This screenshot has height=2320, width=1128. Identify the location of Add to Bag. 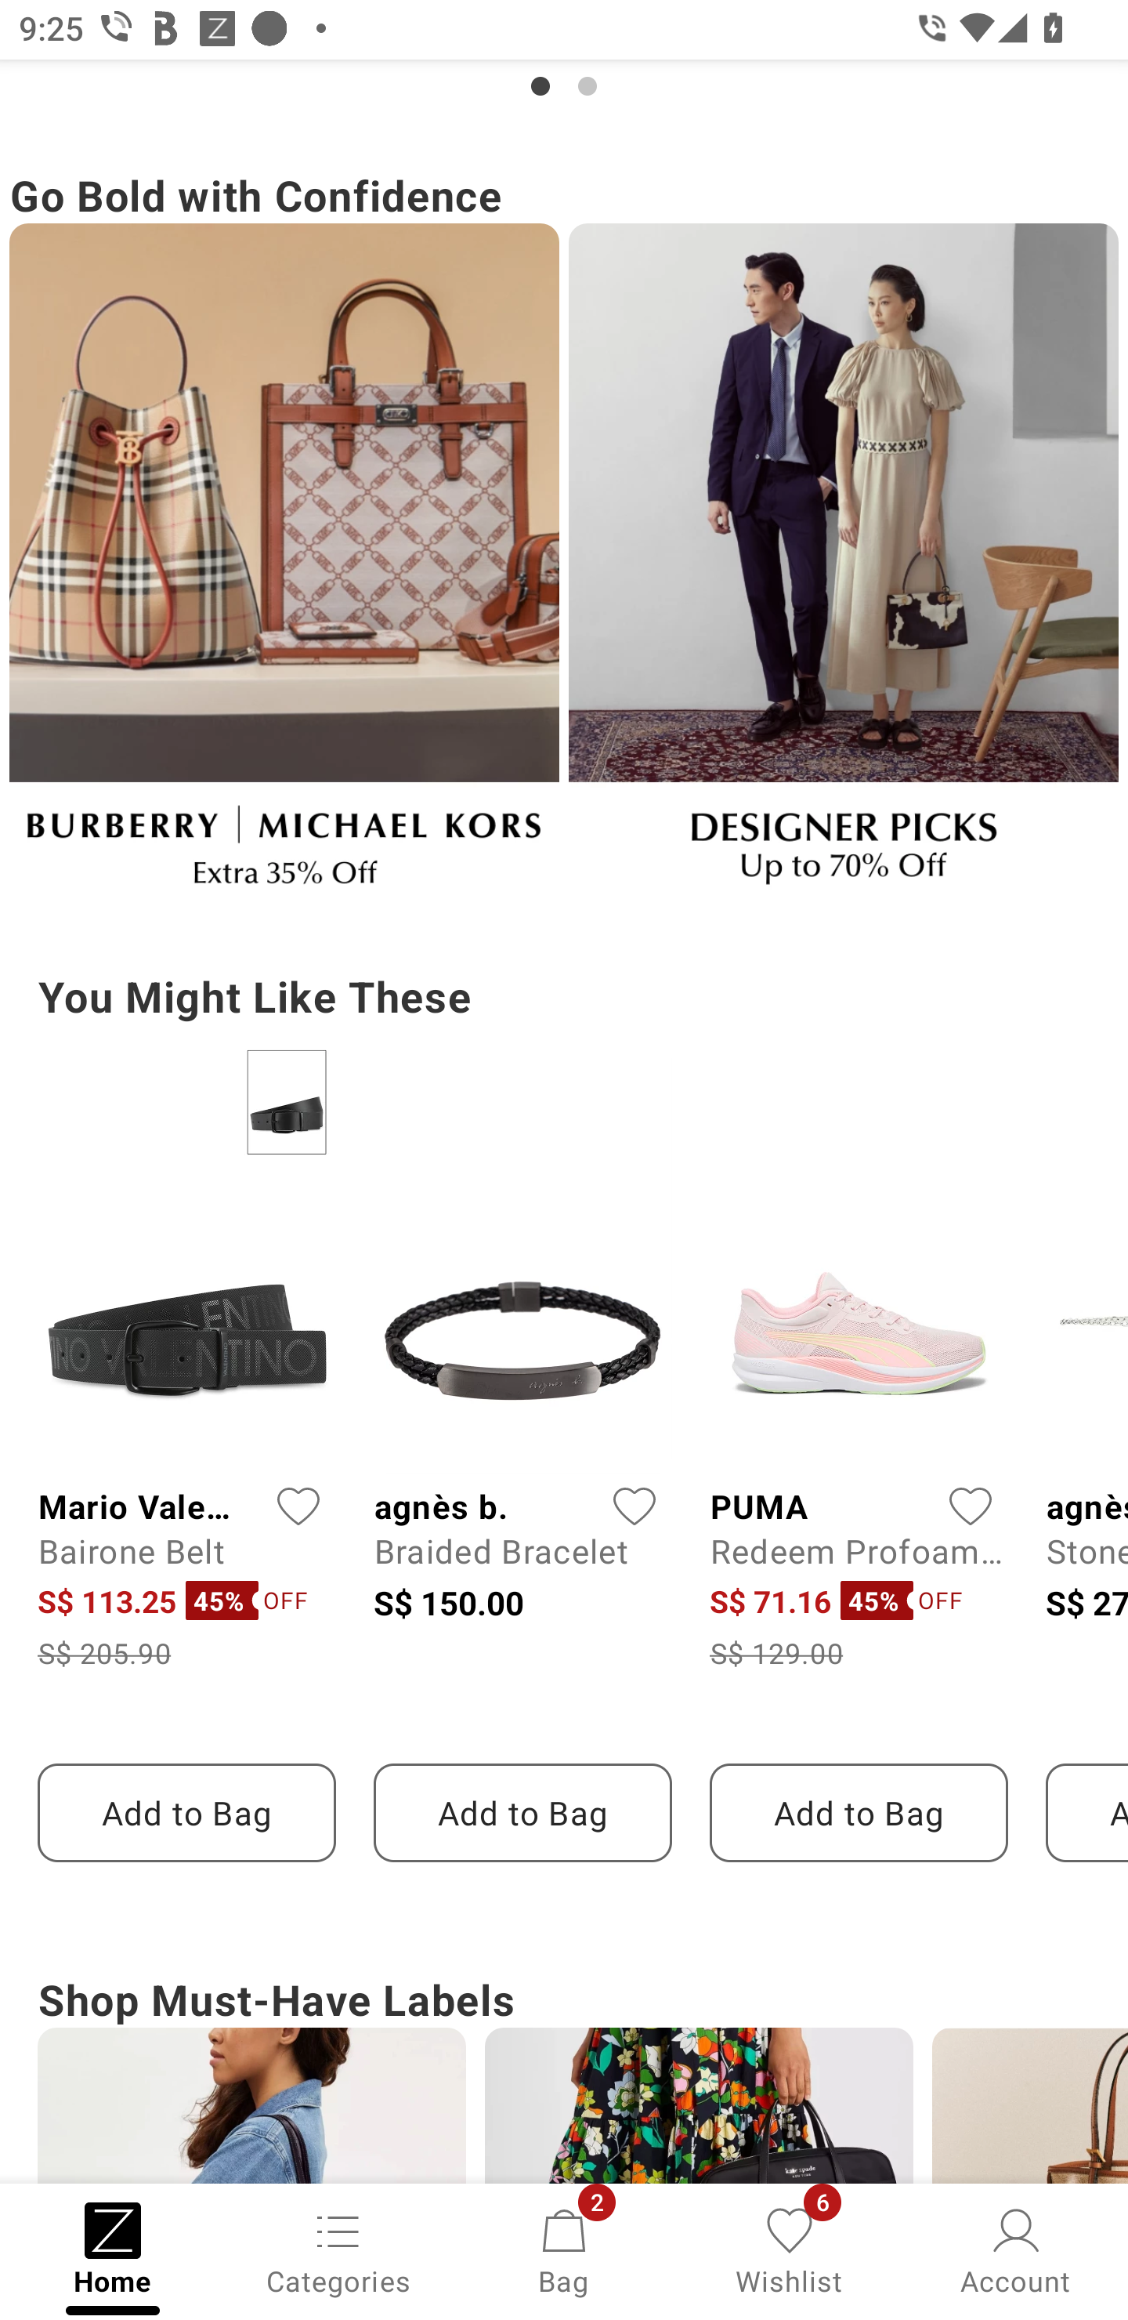
(186, 1812).